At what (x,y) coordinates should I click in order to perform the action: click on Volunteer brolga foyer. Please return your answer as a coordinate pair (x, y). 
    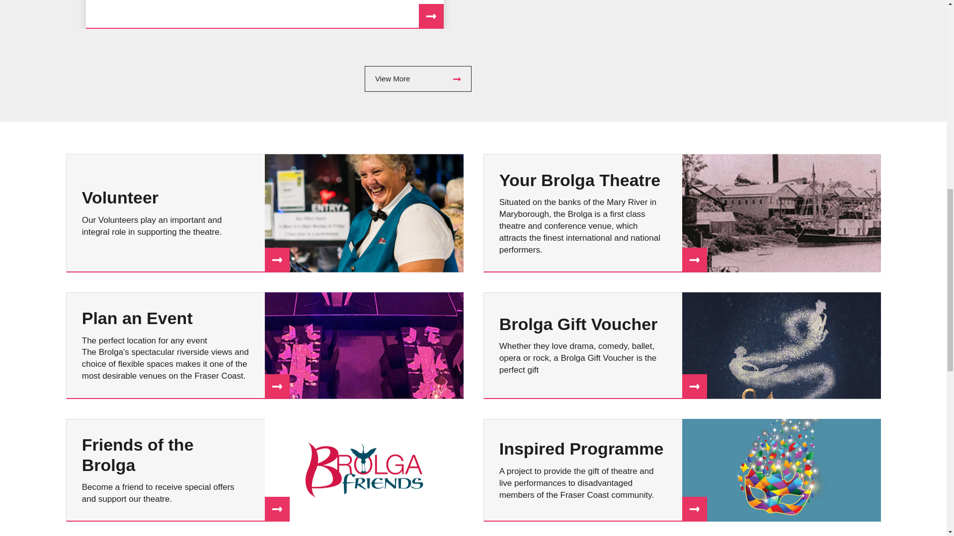
    Looking at the image, I should click on (363, 212).